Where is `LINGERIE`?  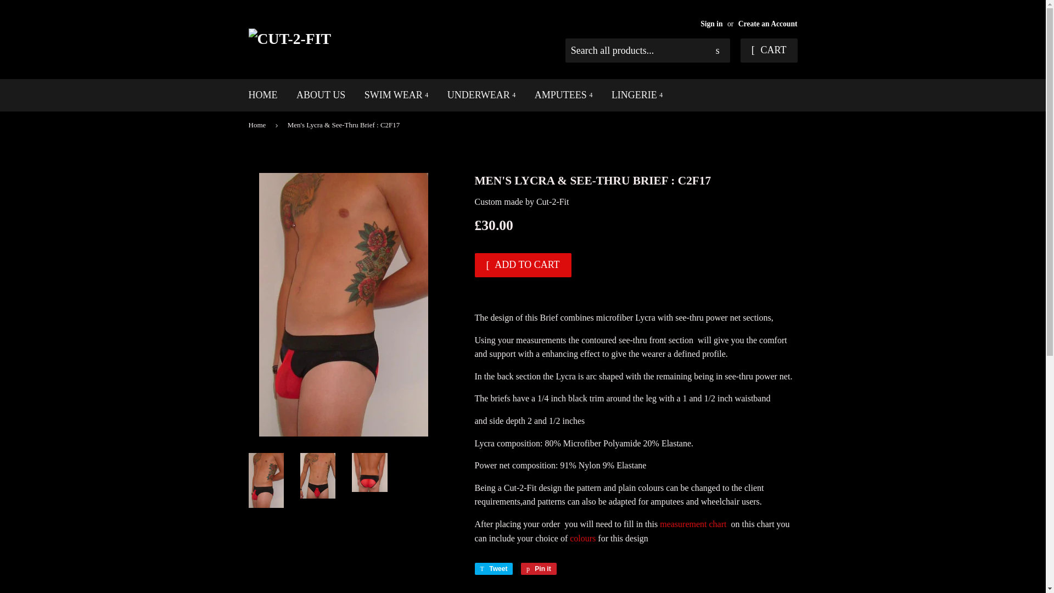
LINGERIE is located at coordinates (637, 95).